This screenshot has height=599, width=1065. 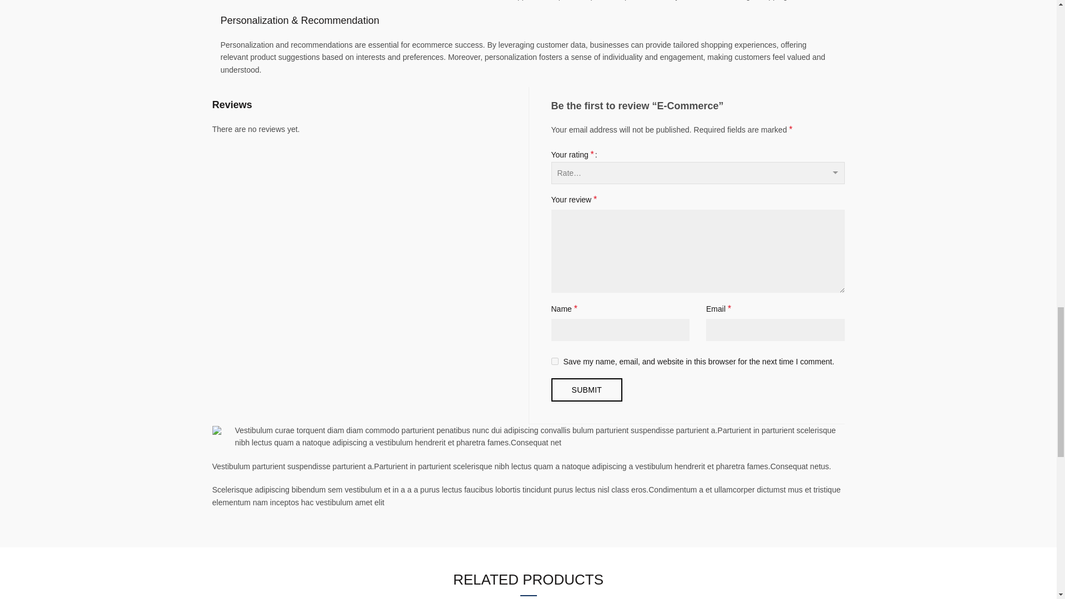 What do you see at coordinates (587, 389) in the screenshot?
I see `Submit` at bounding box center [587, 389].